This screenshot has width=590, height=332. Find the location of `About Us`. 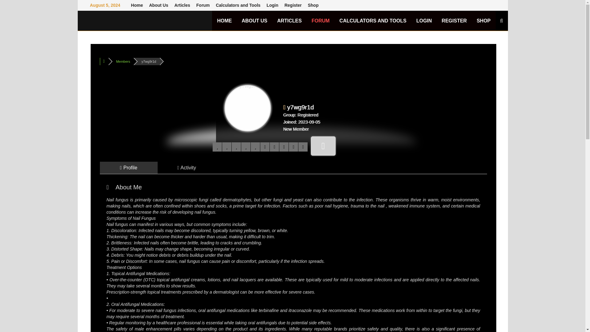

About Us is located at coordinates (158, 5).